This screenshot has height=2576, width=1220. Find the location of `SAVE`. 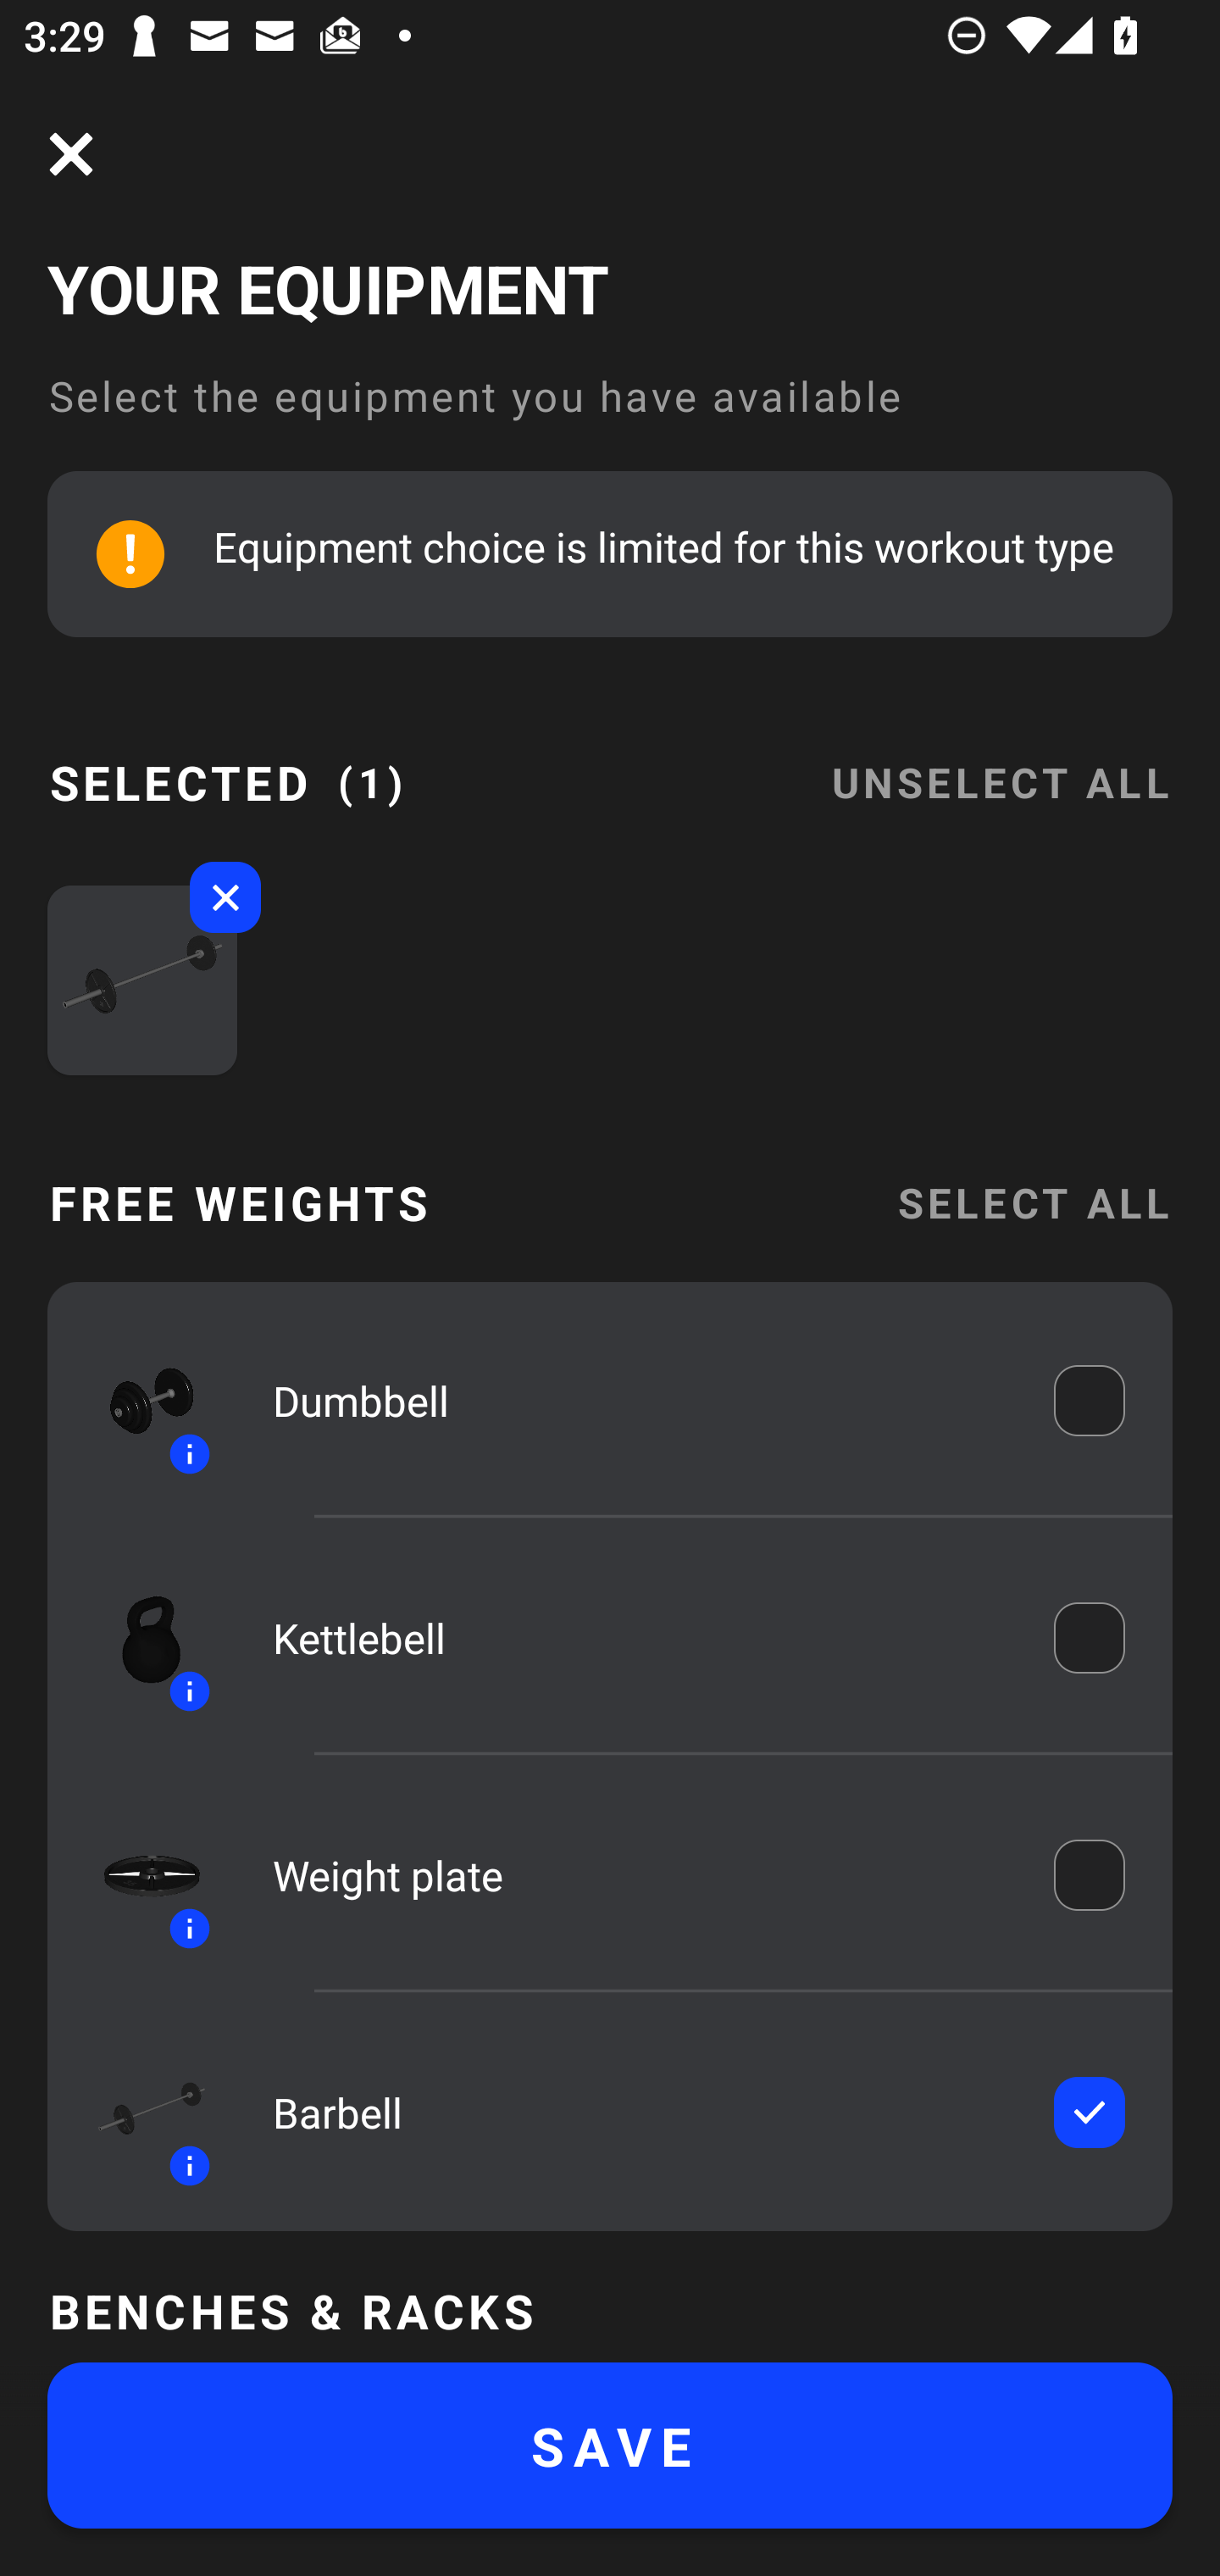

SAVE is located at coordinates (610, 2446).